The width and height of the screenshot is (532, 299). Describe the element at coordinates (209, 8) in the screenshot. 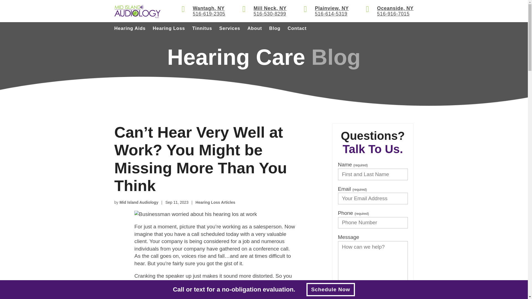

I see `Wantagh, NY` at that location.